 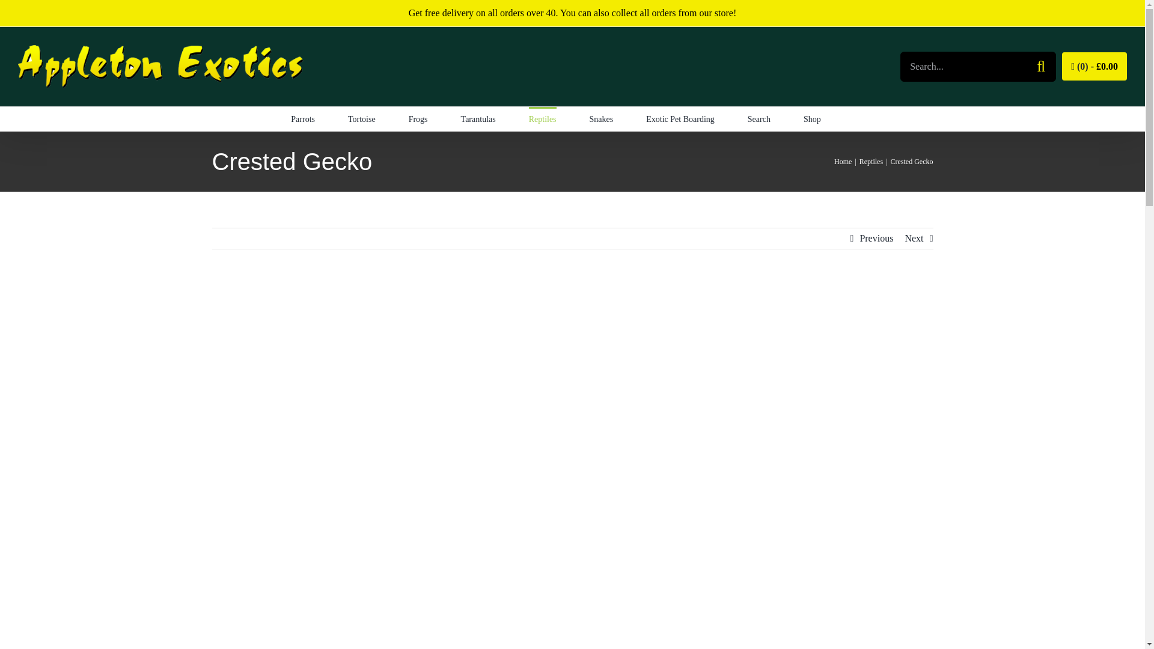 I want to click on Tarantulas, so click(x=478, y=119).